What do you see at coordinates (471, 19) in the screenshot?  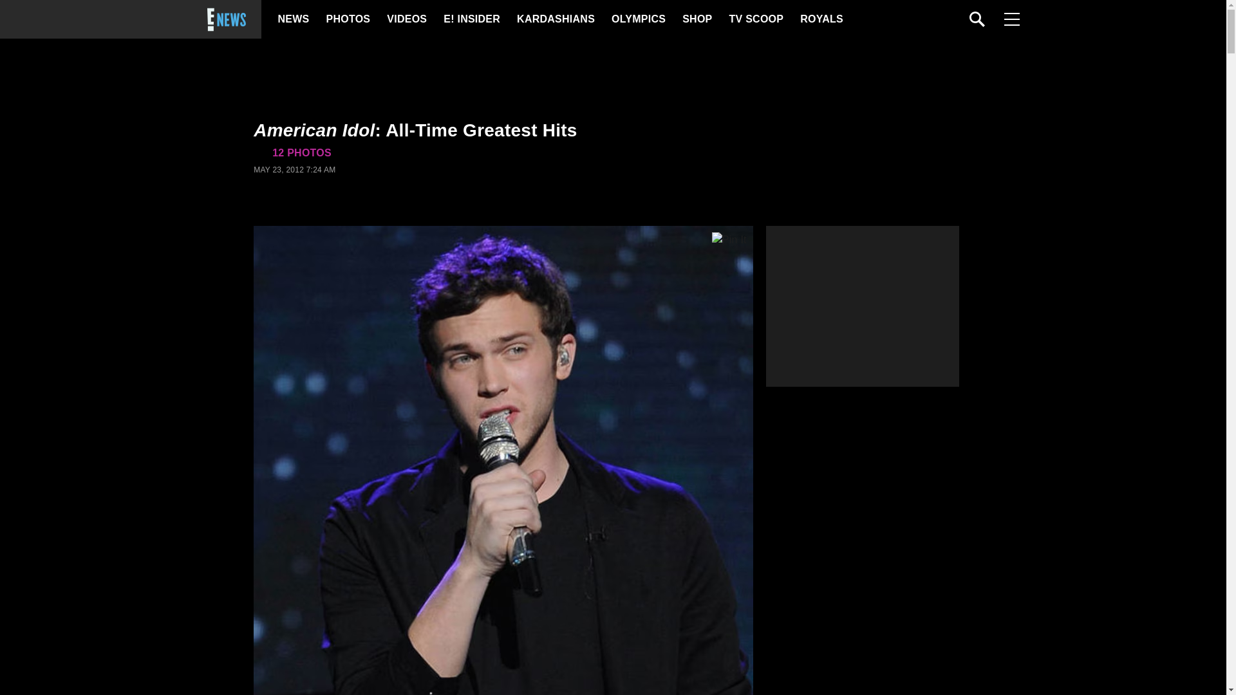 I see `E! INSIDER` at bounding box center [471, 19].